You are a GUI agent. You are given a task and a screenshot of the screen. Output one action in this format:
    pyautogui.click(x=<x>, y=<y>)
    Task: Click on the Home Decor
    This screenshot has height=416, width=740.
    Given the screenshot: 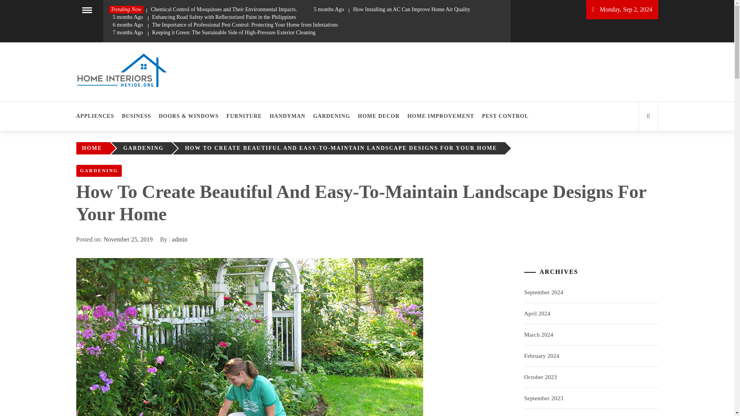 What is the action you would take?
    pyautogui.click(x=116, y=102)
    